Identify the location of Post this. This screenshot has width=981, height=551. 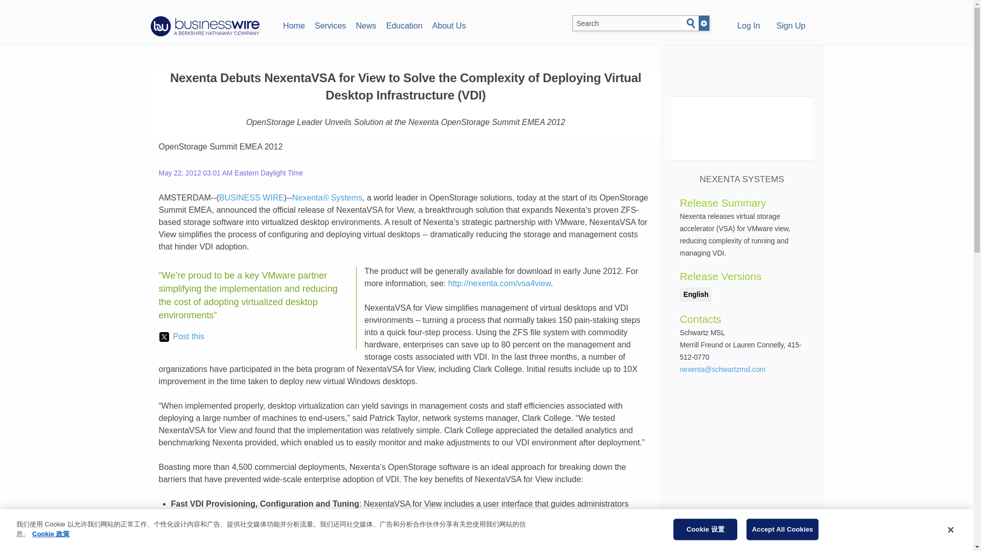
(181, 337).